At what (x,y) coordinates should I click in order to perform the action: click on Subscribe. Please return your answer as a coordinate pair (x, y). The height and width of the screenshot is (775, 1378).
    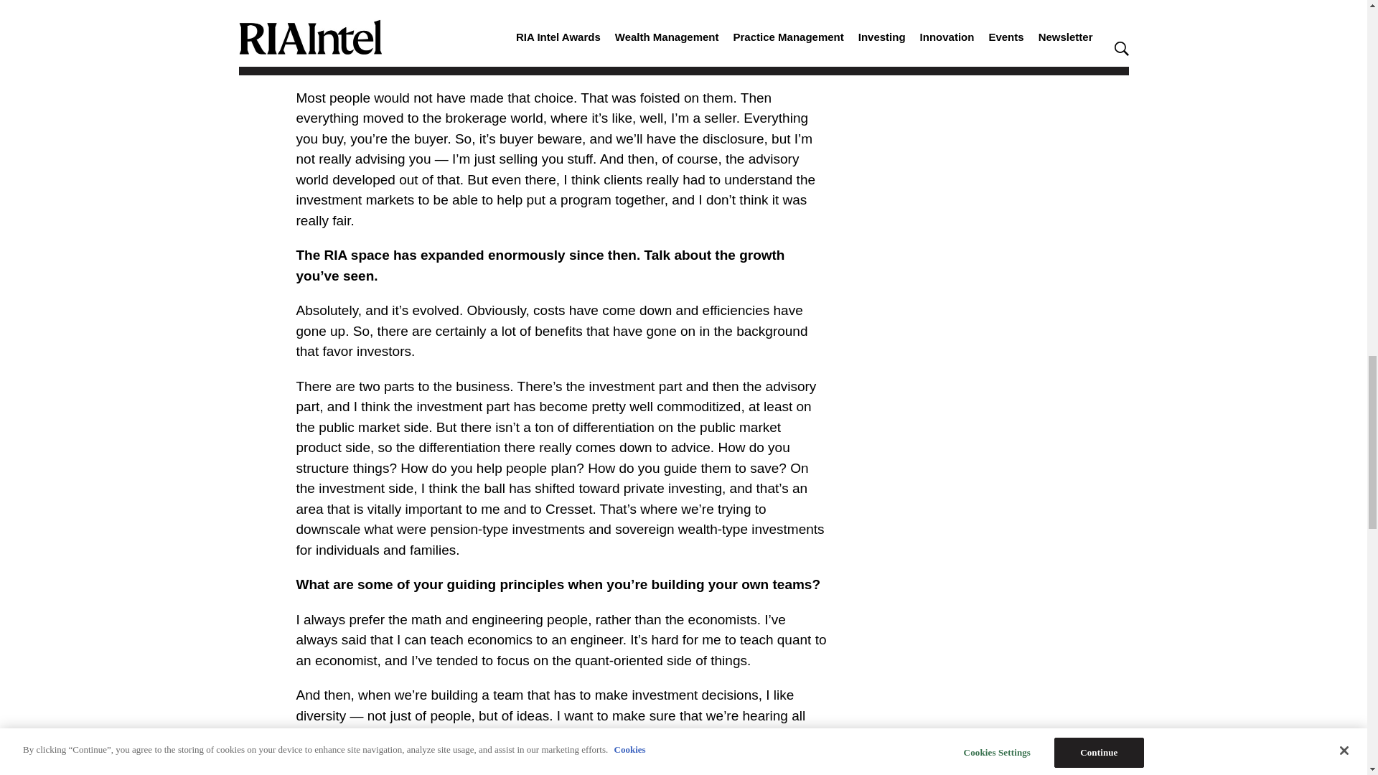
    Looking at the image, I should click on (431, 62).